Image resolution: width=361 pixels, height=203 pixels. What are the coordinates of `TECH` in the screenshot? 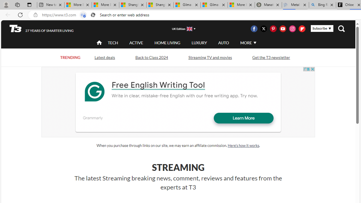 It's located at (113, 43).